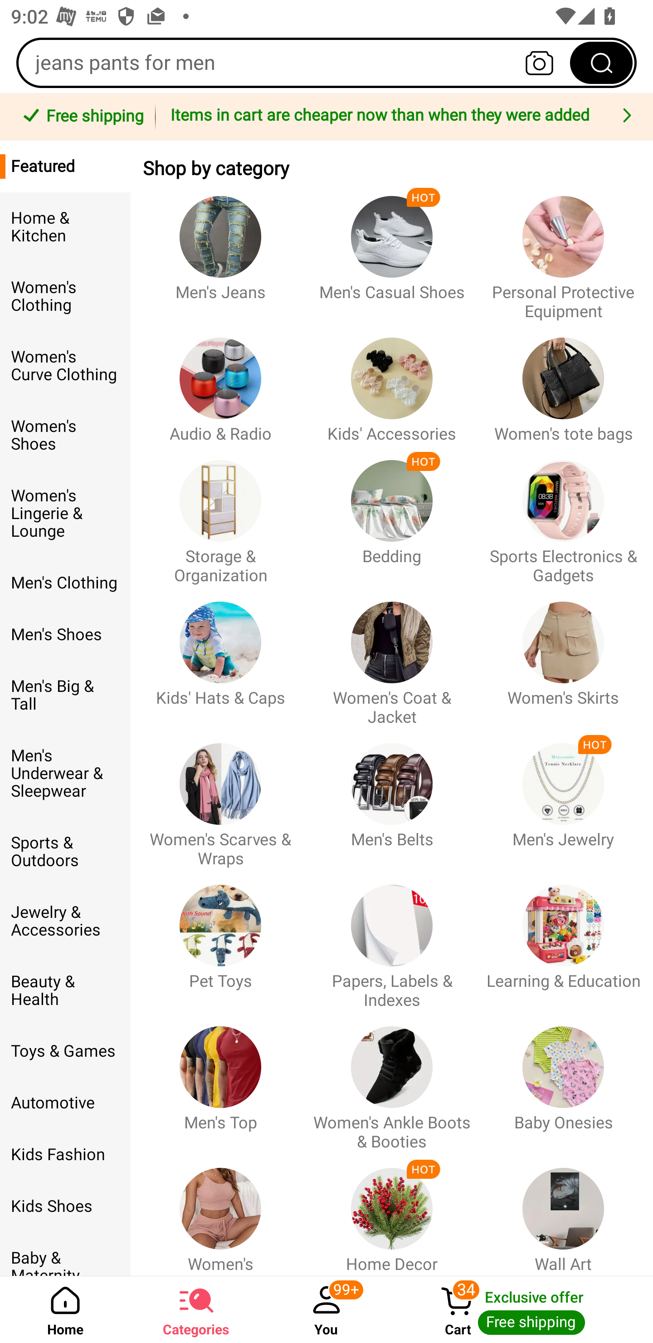  What do you see at coordinates (392, 798) in the screenshot?
I see `Men's Belts` at bounding box center [392, 798].